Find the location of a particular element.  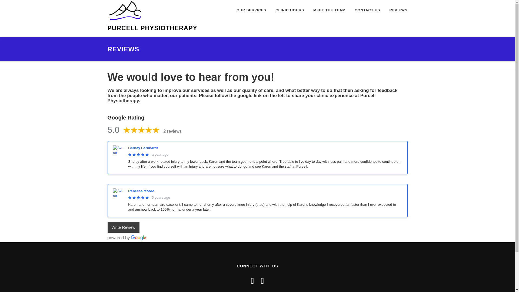

2 reviews is located at coordinates (172, 131).